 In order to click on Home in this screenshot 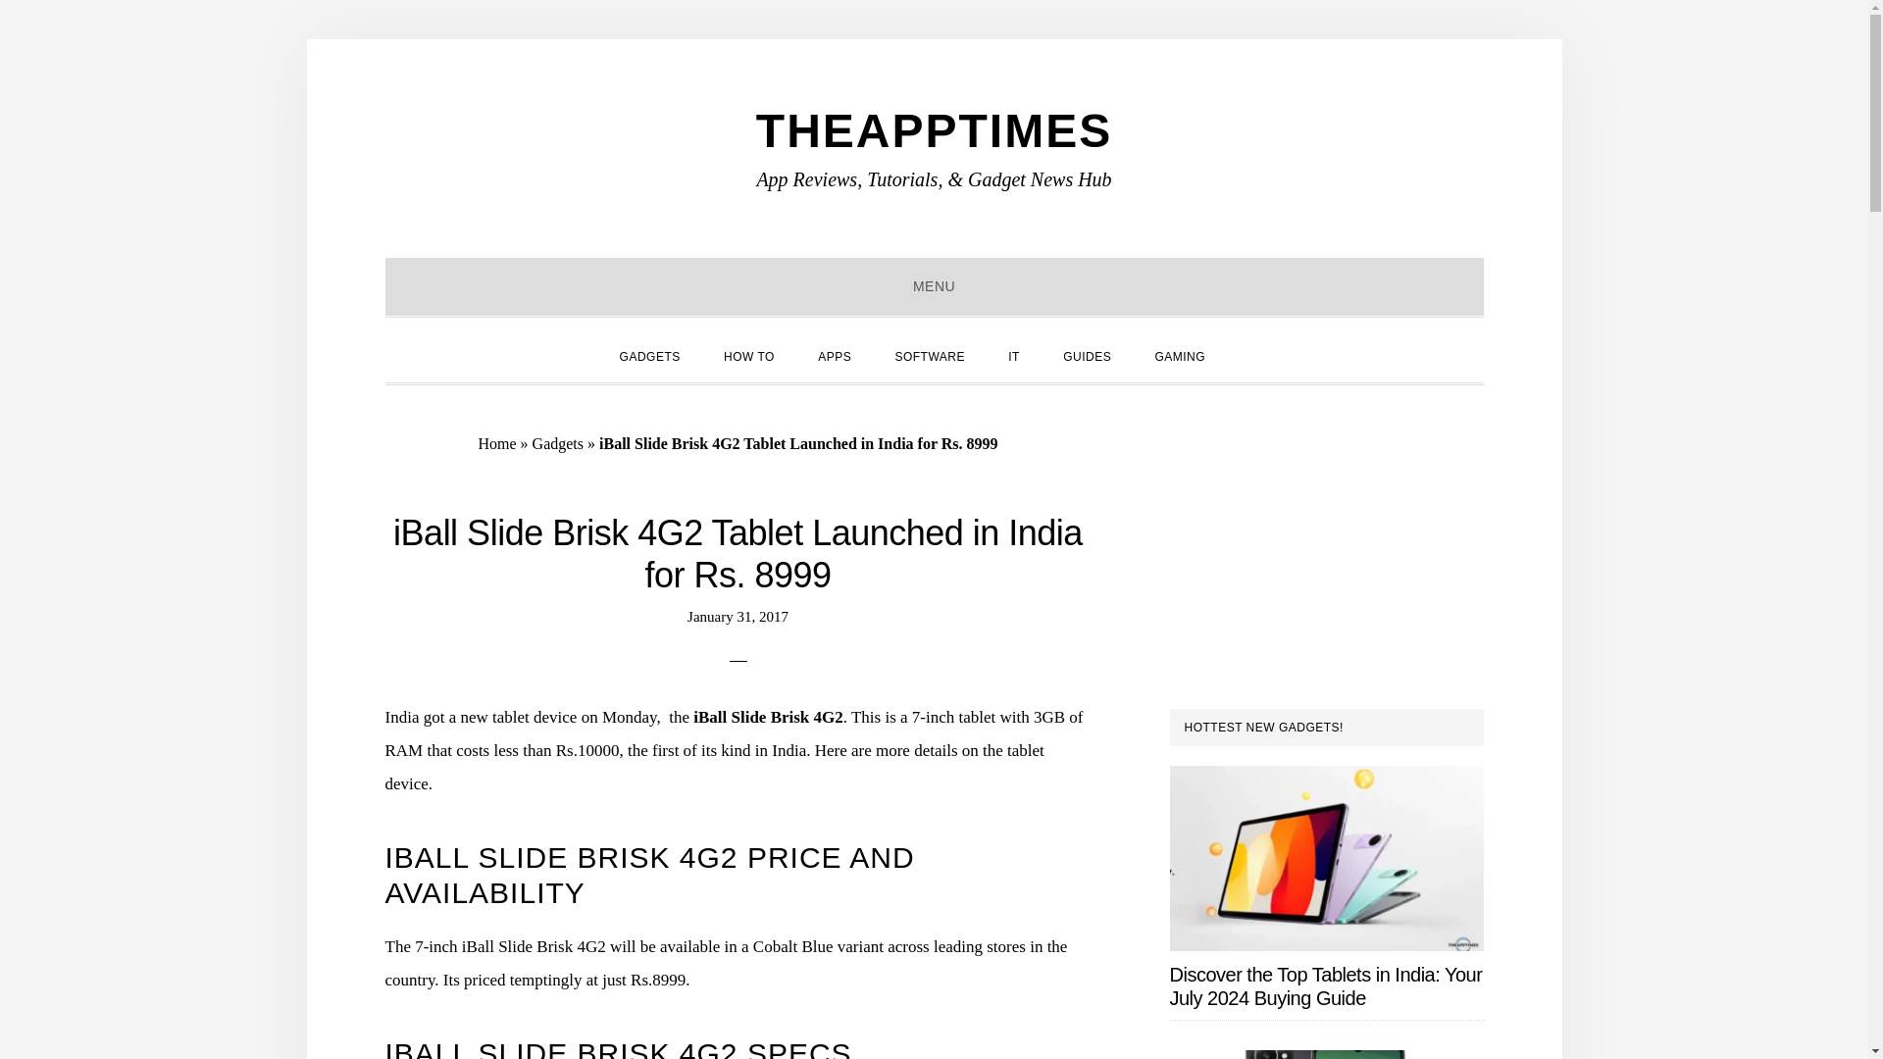, I will do `click(496, 443)`.